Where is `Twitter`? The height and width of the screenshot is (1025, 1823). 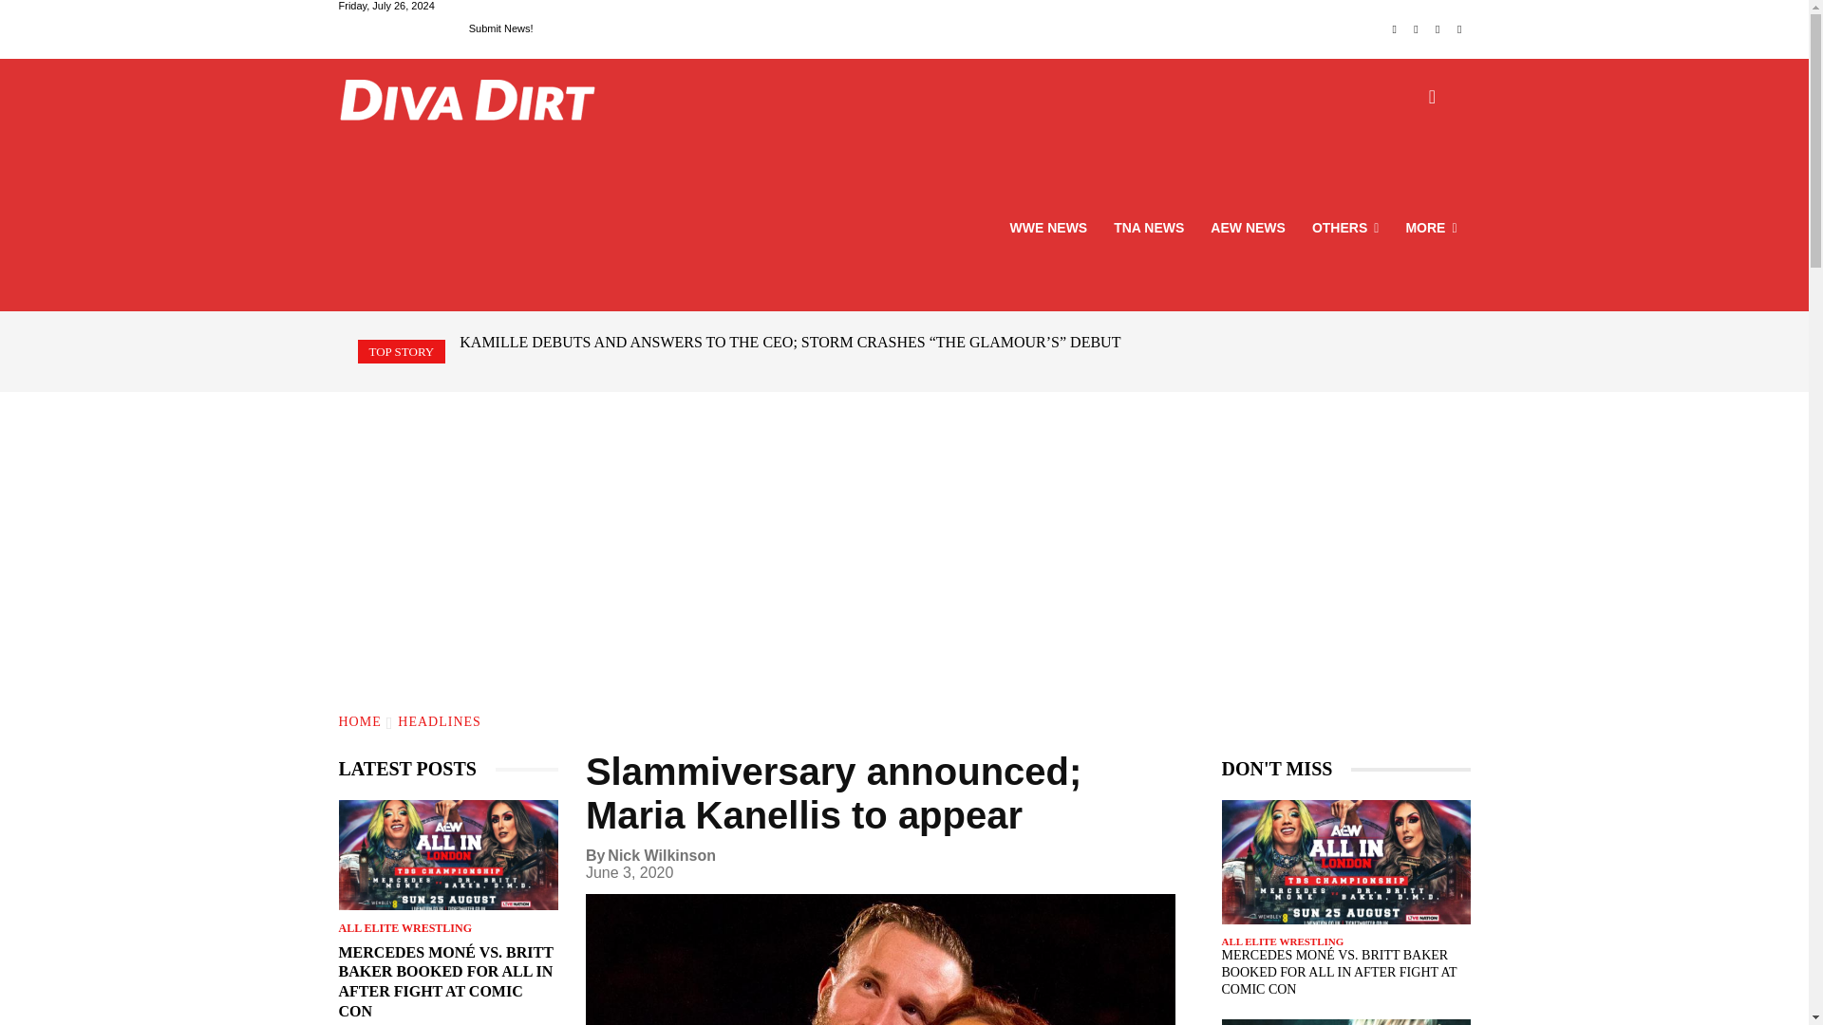
Twitter is located at coordinates (1438, 30).